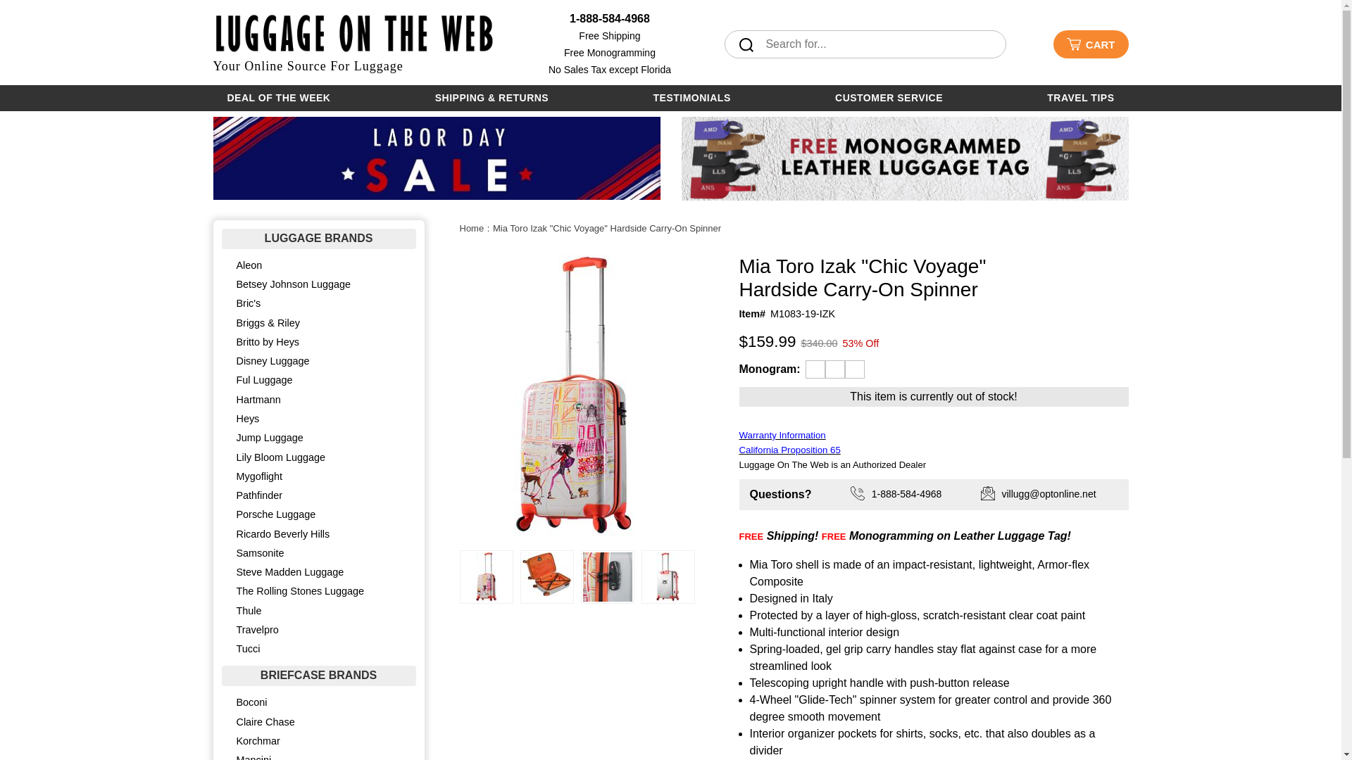 The image size is (1352, 760). What do you see at coordinates (318, 535) in the screenshot?
I see `Ricardo Beverly Hills` at bounding box center [318, 535].